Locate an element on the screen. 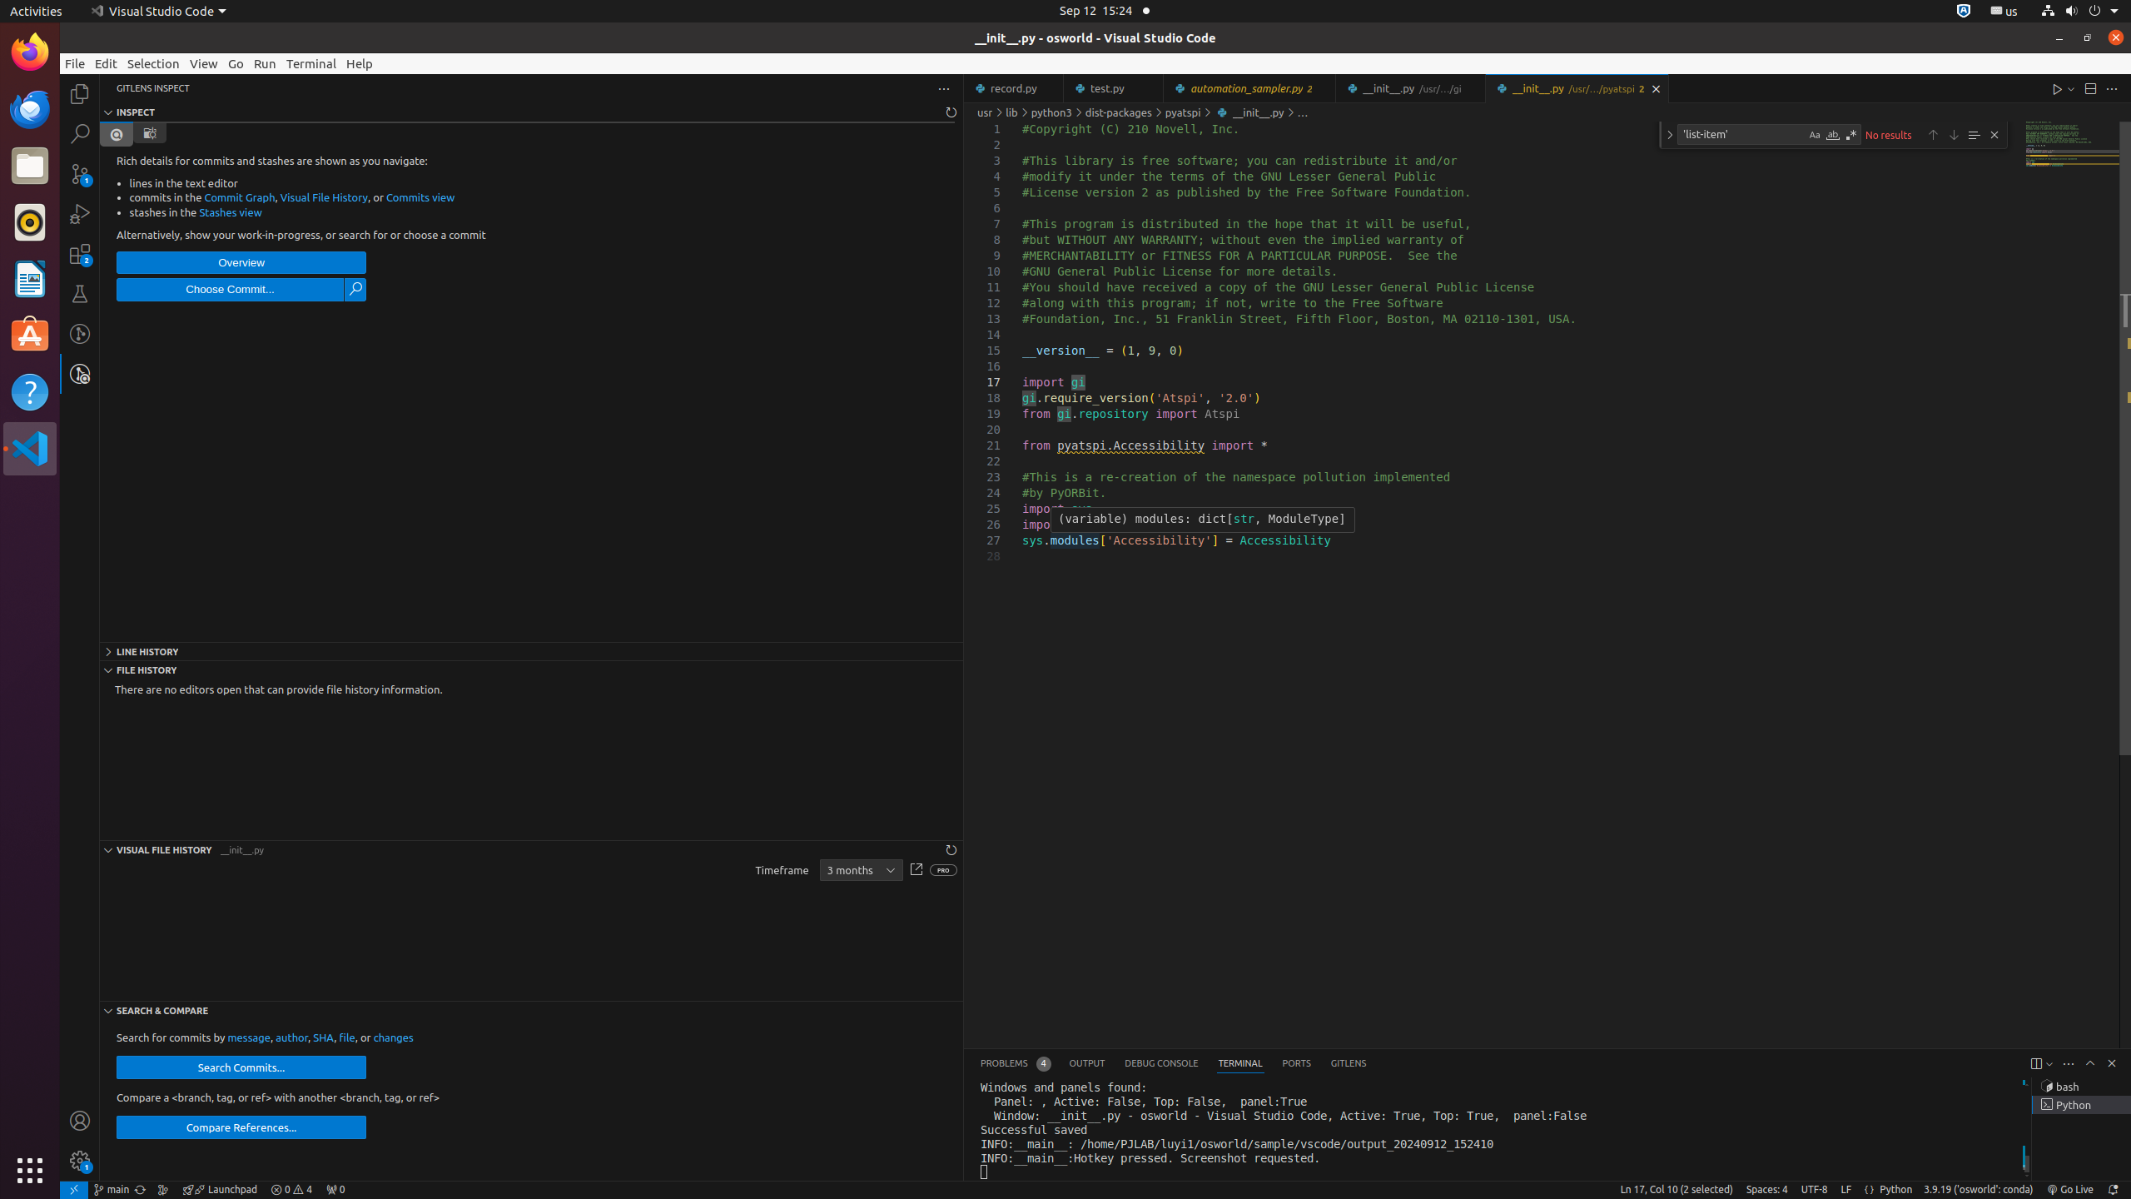 The height and width of the screenshot is (1199, 2131). Choose Commit... is located at coordinates (230, 290).